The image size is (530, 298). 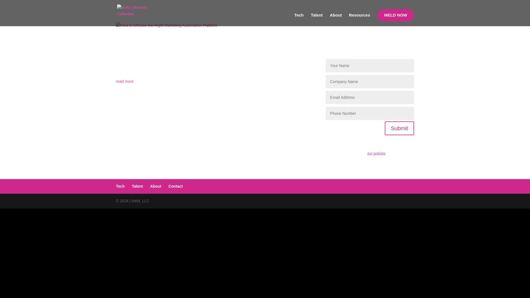 I want to click on our policies, so click(x=377, y=153).